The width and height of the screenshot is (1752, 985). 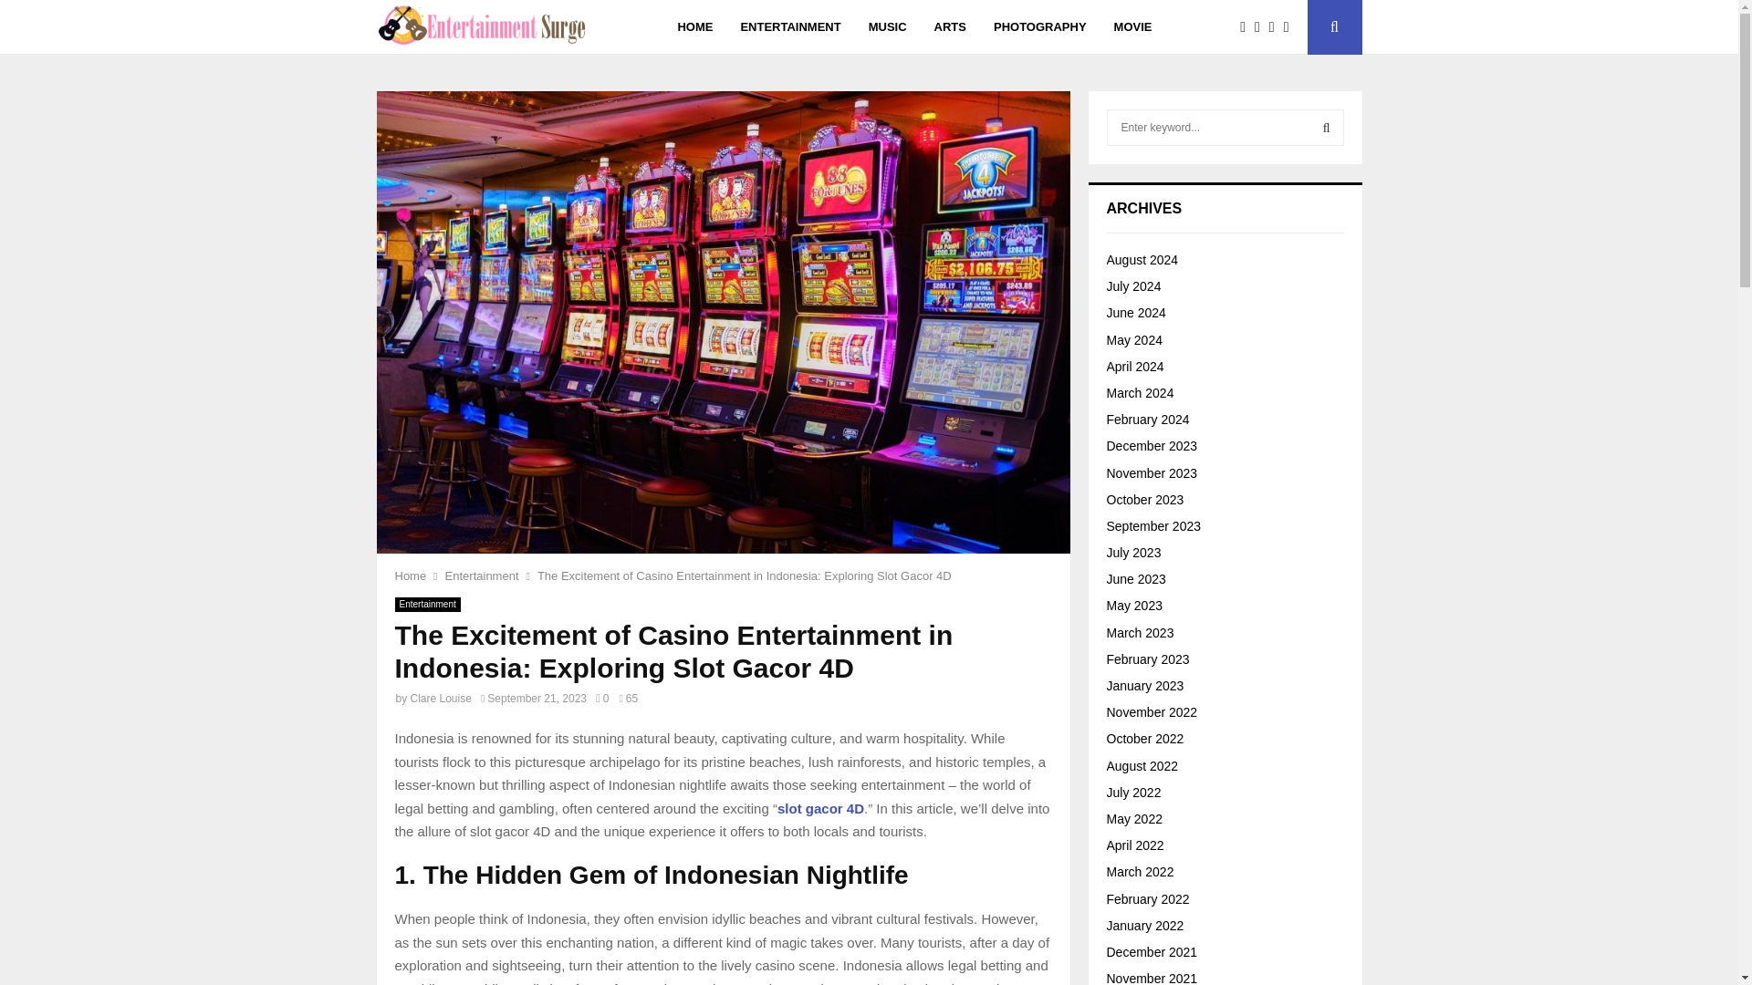 What do you see at coordinates (790, 27) in the screenshot?
I see `ENTERTAINMENT` at bounding box center [790, 27].